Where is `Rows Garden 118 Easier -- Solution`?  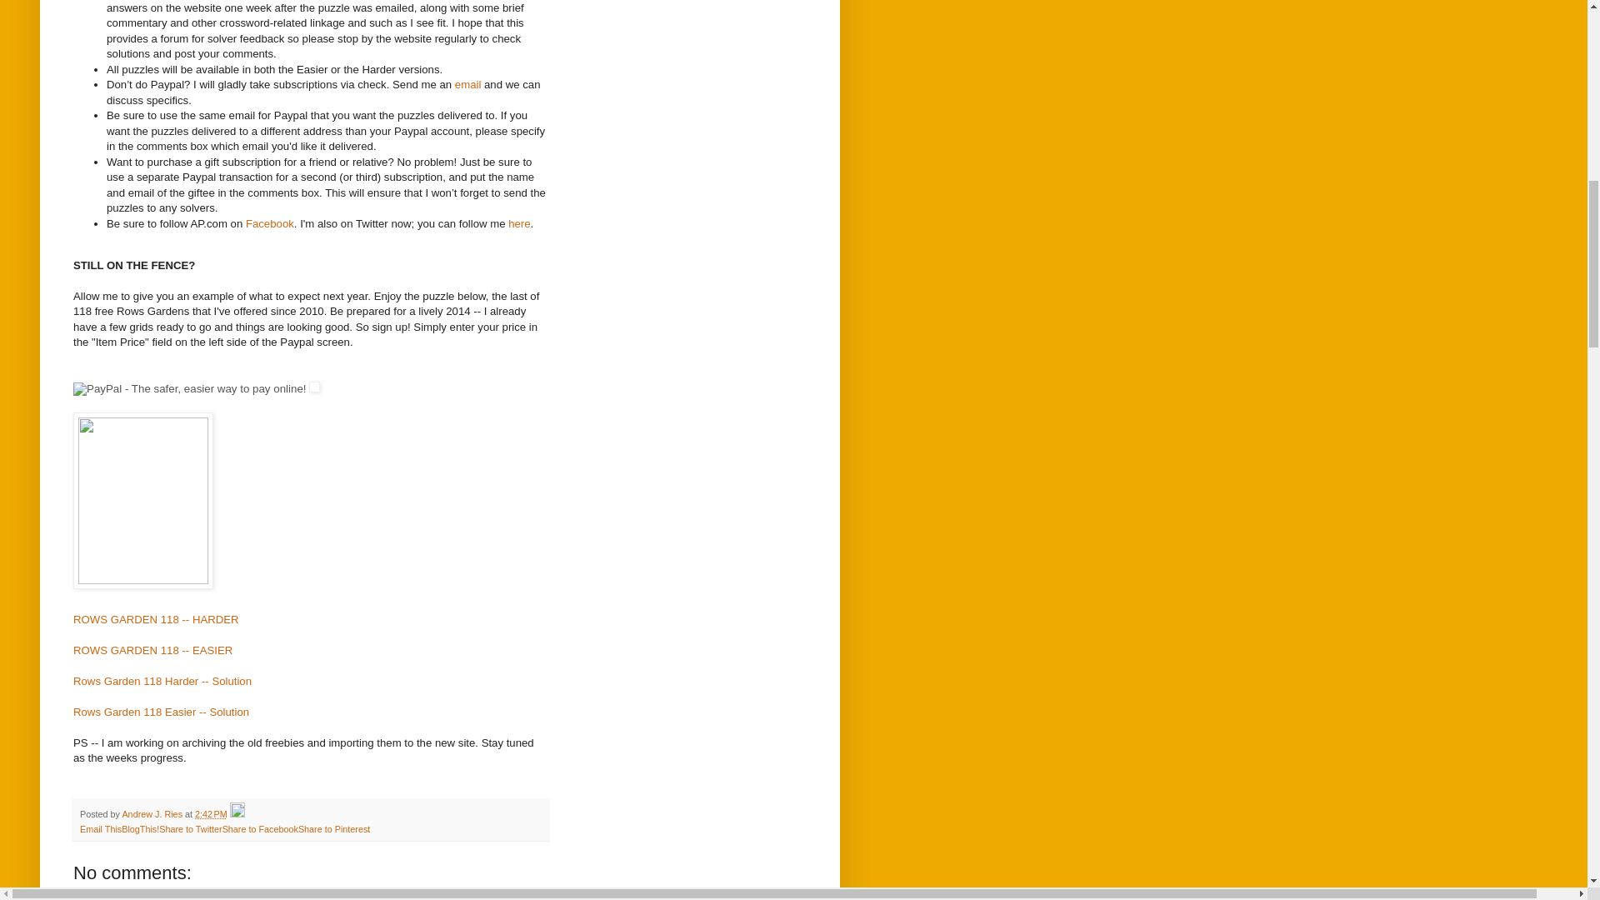 Rows Garden 118 Easier -- Solution is located at coordinates (162, 712).